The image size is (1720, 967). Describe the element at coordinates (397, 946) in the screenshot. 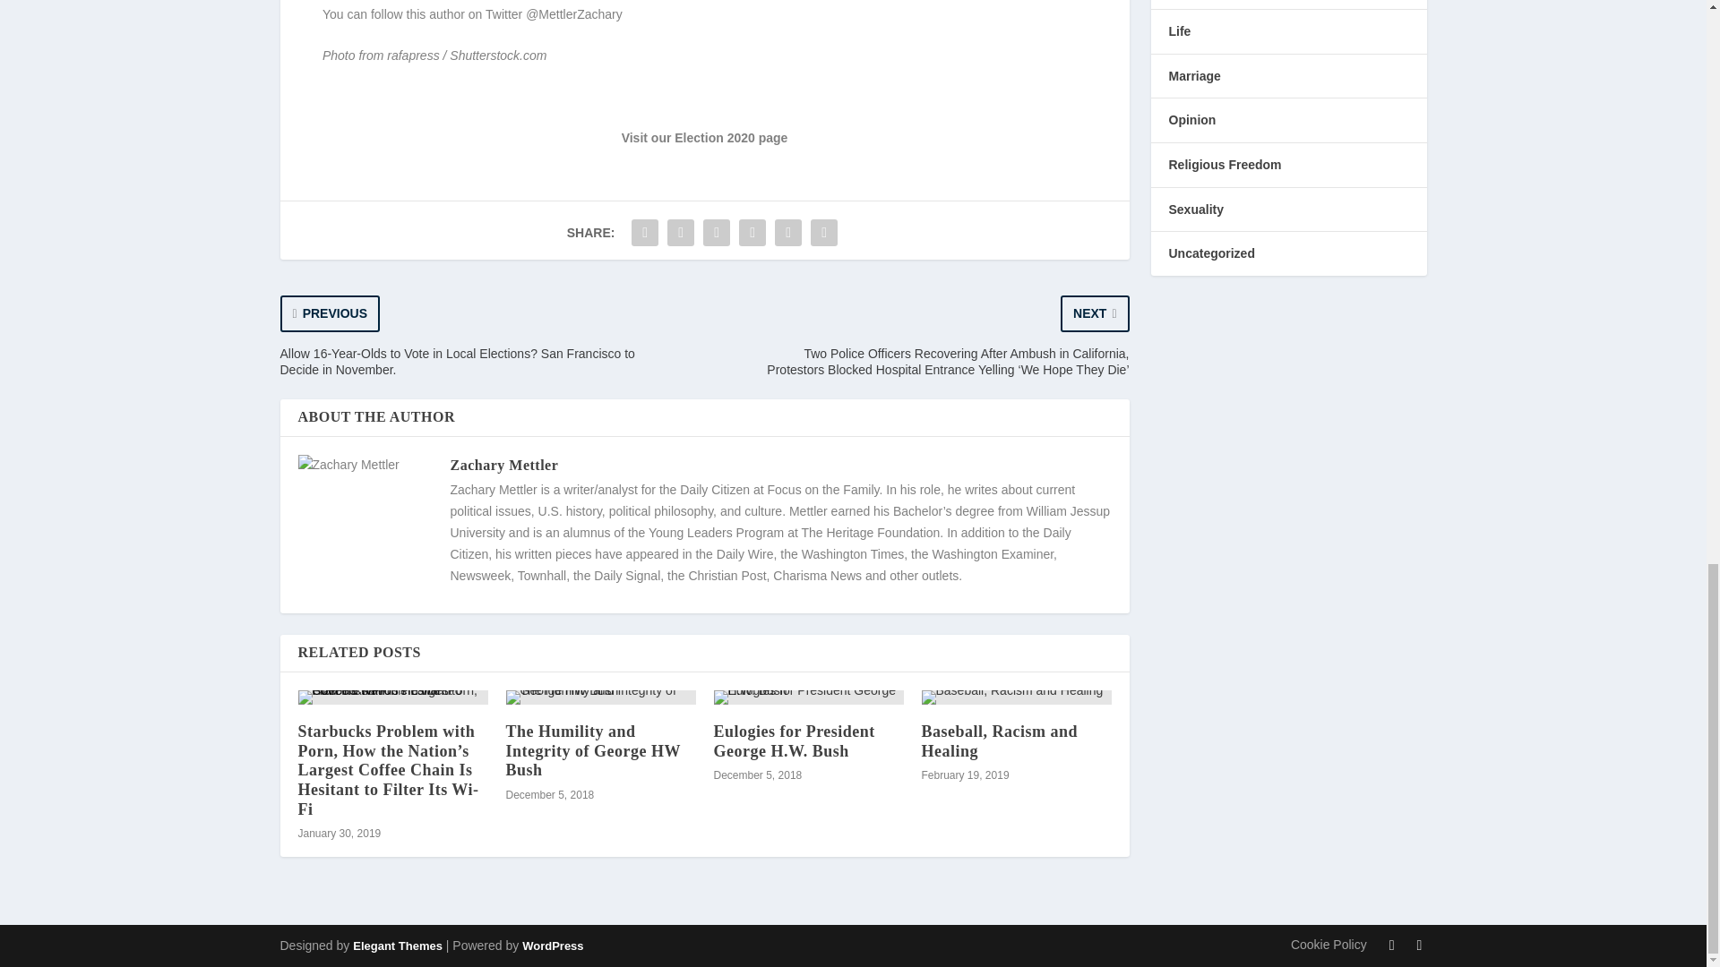

I see `Premium WordPress Themes` at that location.